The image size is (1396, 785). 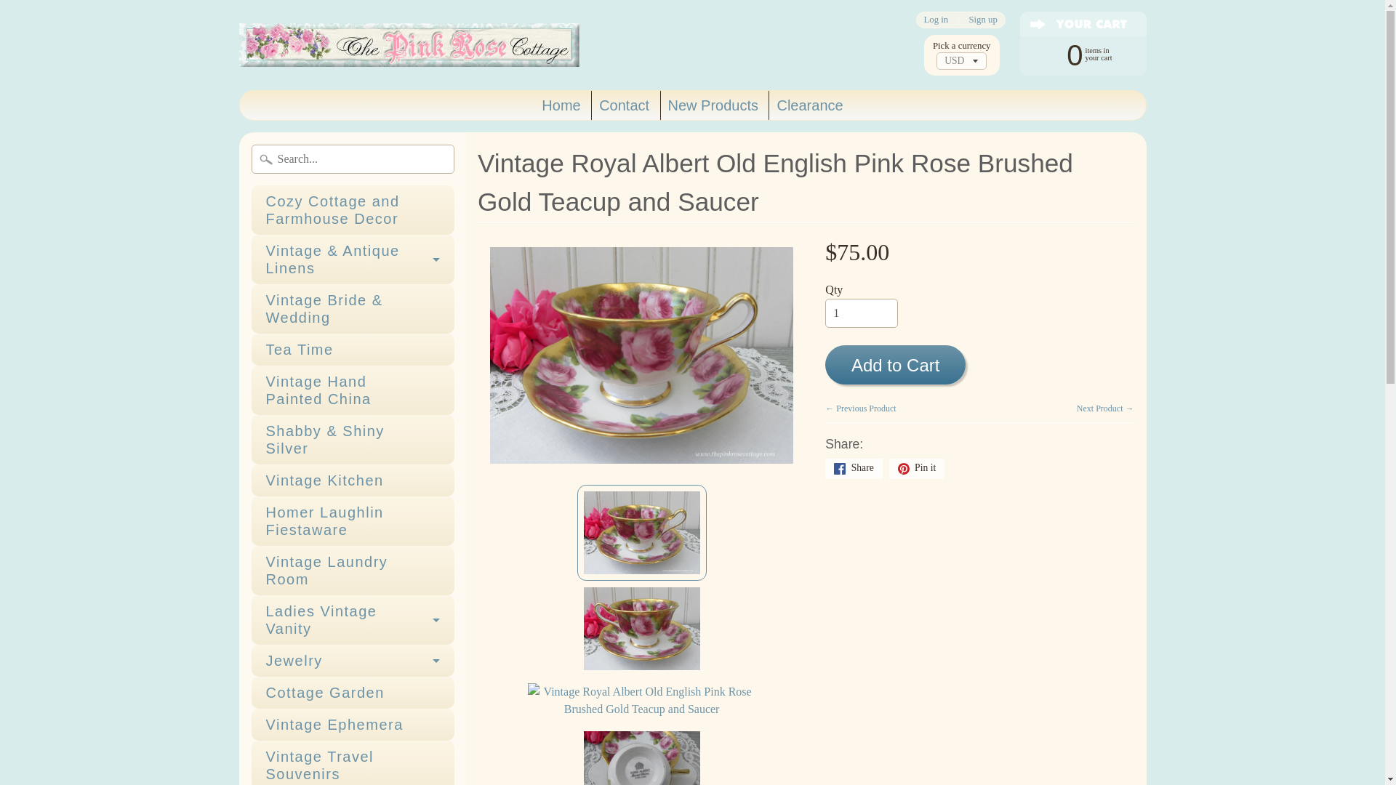 I want to click on Vintage Kitchen, so click(x=353, y=480).